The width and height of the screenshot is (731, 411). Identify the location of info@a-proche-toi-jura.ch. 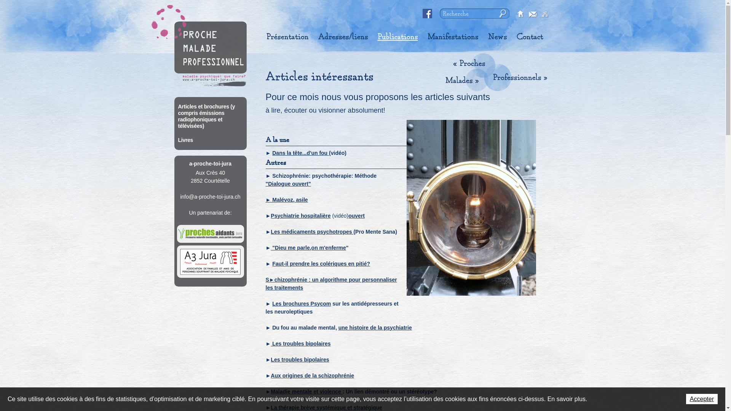
(210, 196).